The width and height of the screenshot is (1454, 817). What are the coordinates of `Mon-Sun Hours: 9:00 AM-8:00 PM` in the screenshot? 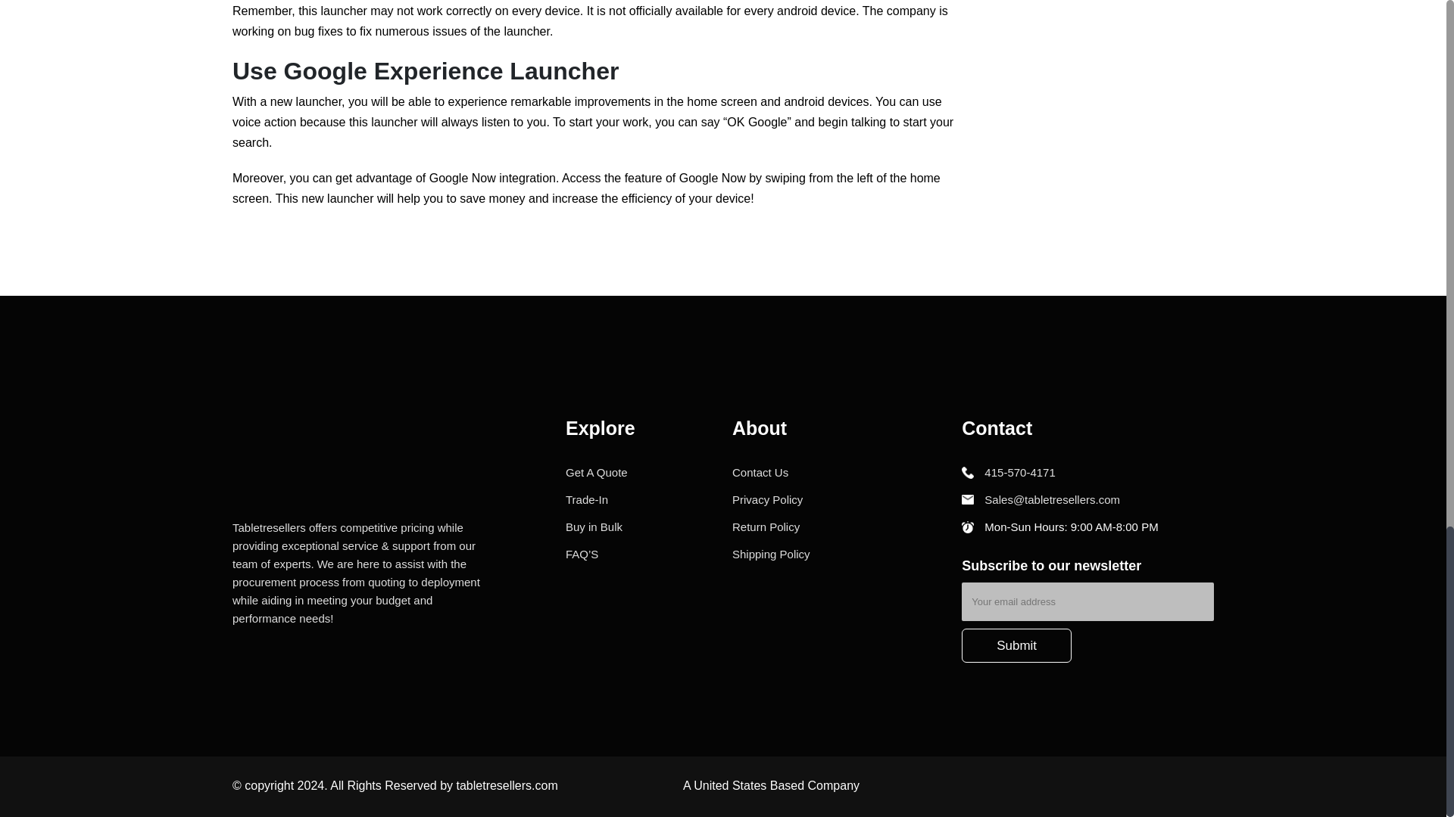 It's located at (1059, 527).